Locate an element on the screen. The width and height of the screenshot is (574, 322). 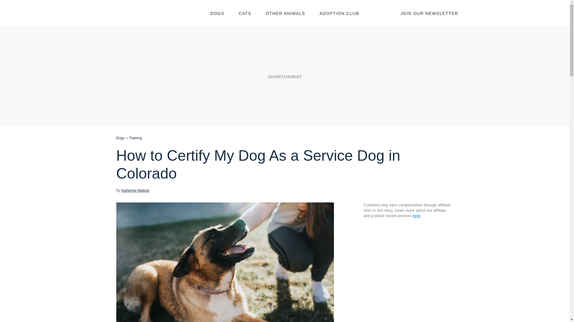
Katherine Malone is located at coordinates (135, 190).